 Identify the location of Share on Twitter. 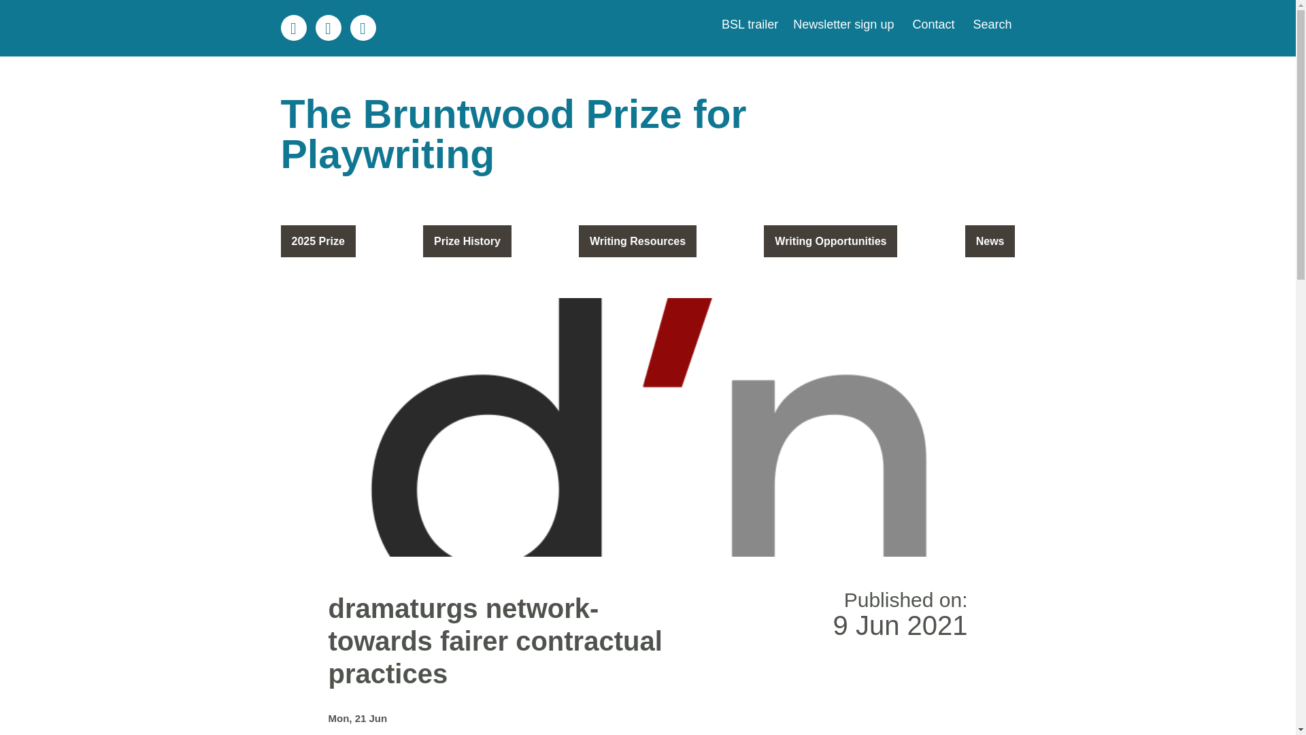
(328, 27).